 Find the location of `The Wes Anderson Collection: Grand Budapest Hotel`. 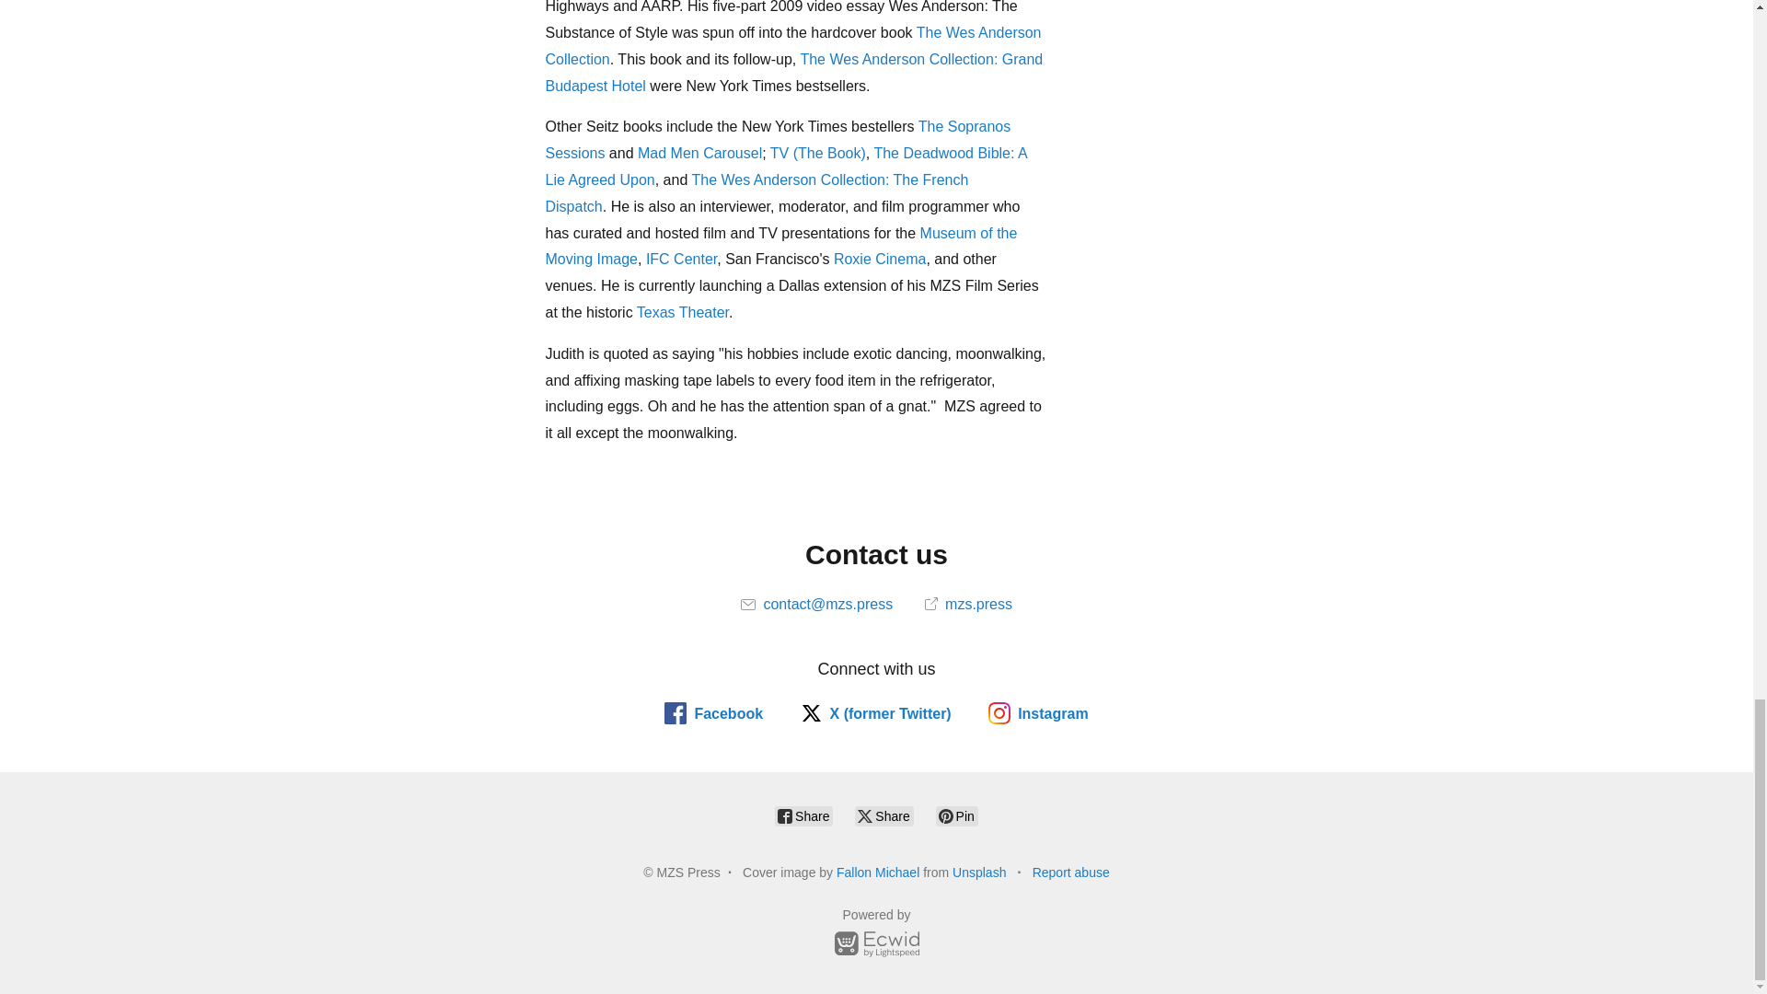

The Wes Anderson Collection: Grand Budapest Hotel is located at coordinates (793, 72).